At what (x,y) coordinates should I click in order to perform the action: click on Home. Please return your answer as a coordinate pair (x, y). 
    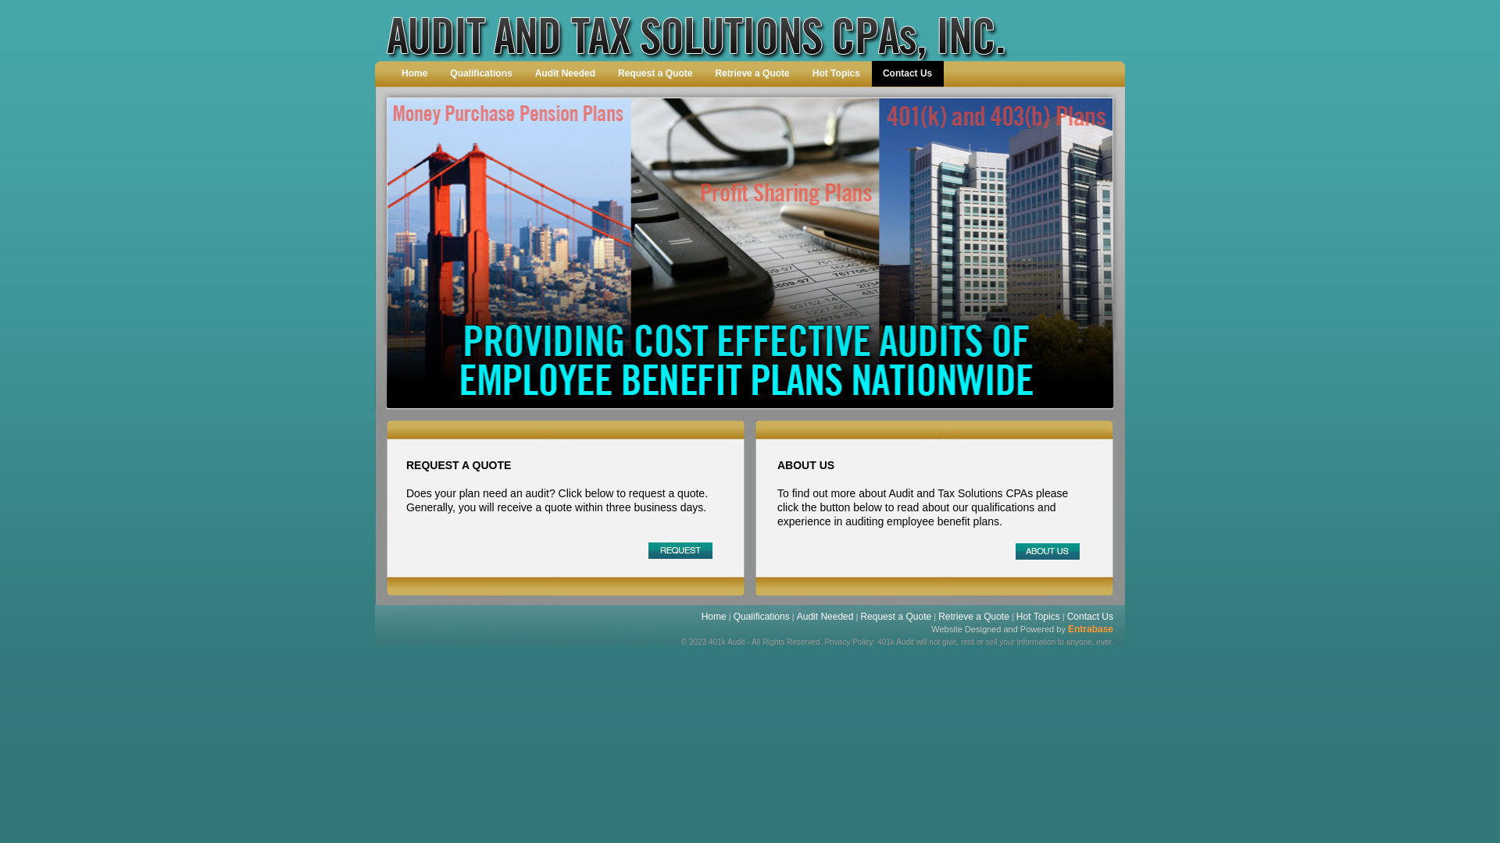
    Looking at the image, I should click on (415, 73).